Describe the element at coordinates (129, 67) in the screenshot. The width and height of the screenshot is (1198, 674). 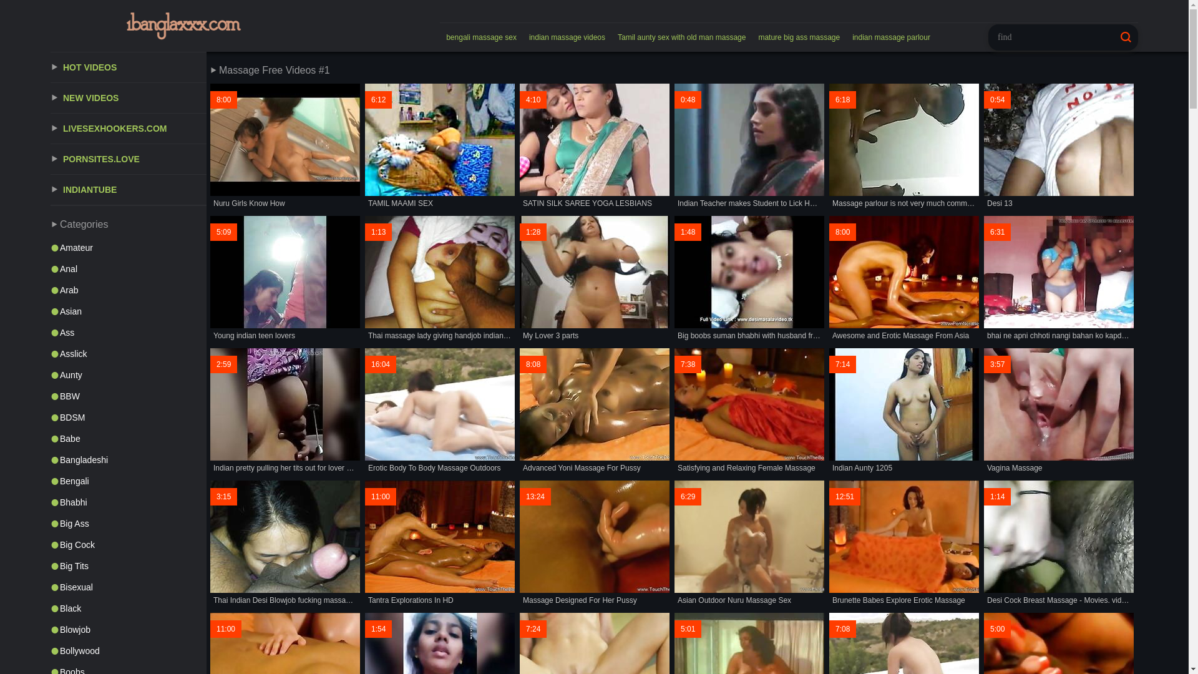
I see `HOT VIDEOS` at that location.